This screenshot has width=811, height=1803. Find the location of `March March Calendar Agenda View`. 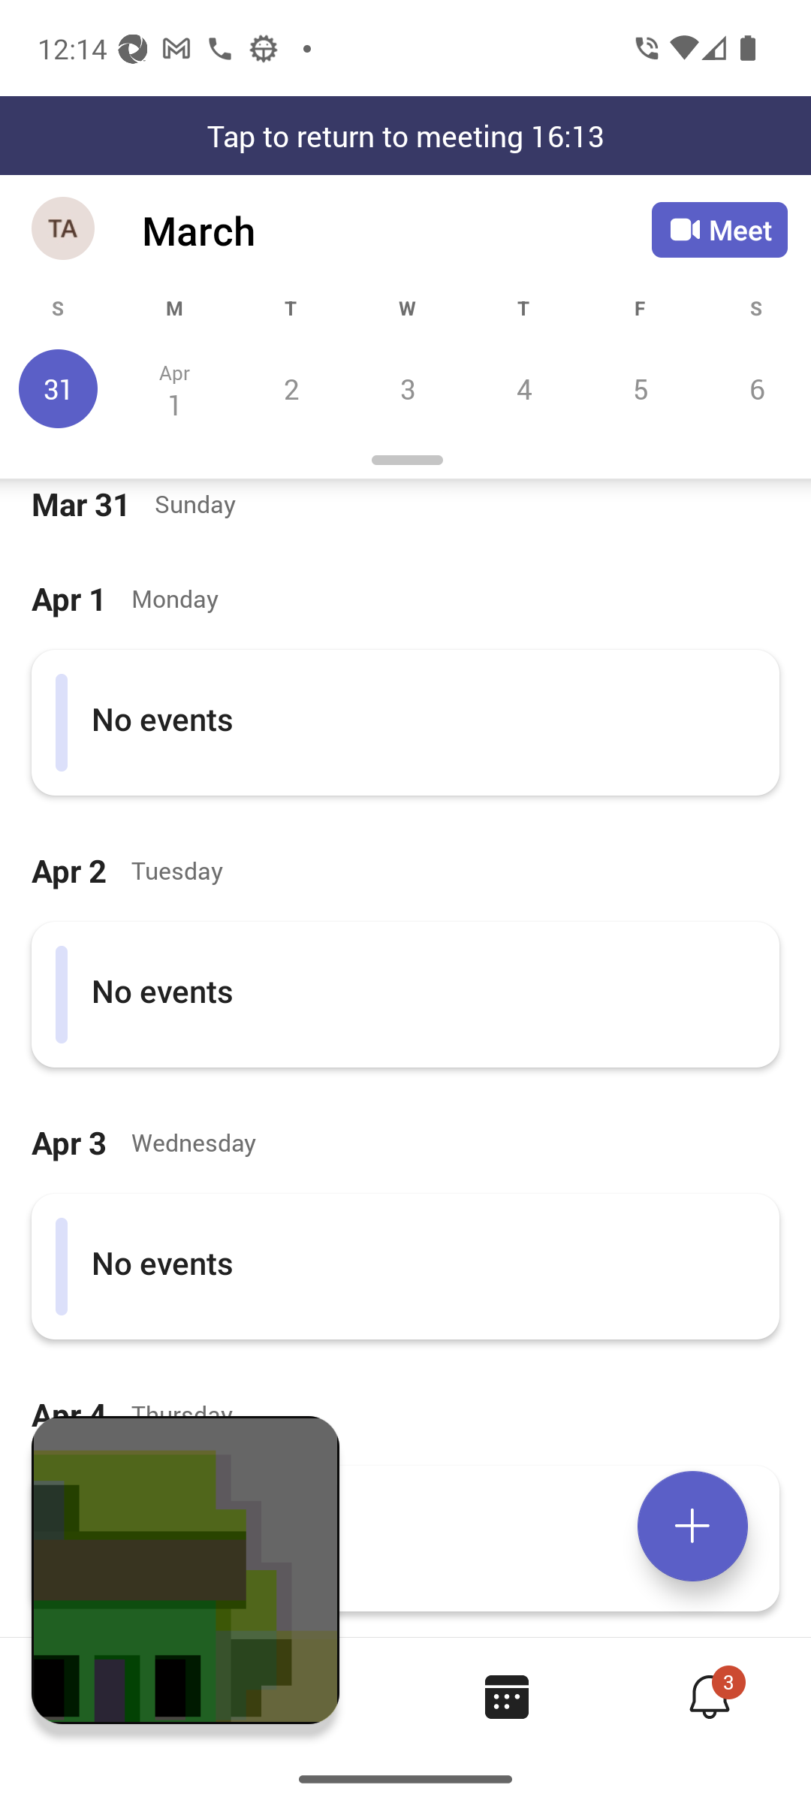

March March Calendar Agenda View is located at coordinates (396, 230).